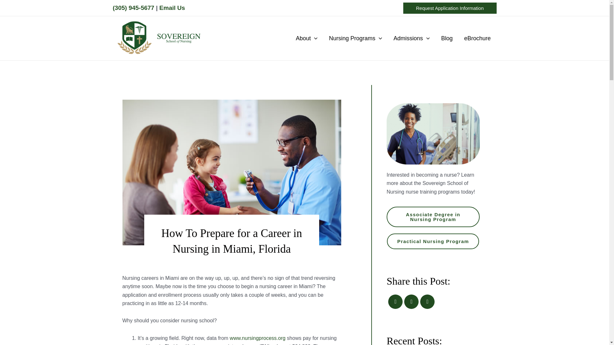  What do you see at coordinates (306, 38) in the screenshot?
I see `About` at bounding box center [306, 38].